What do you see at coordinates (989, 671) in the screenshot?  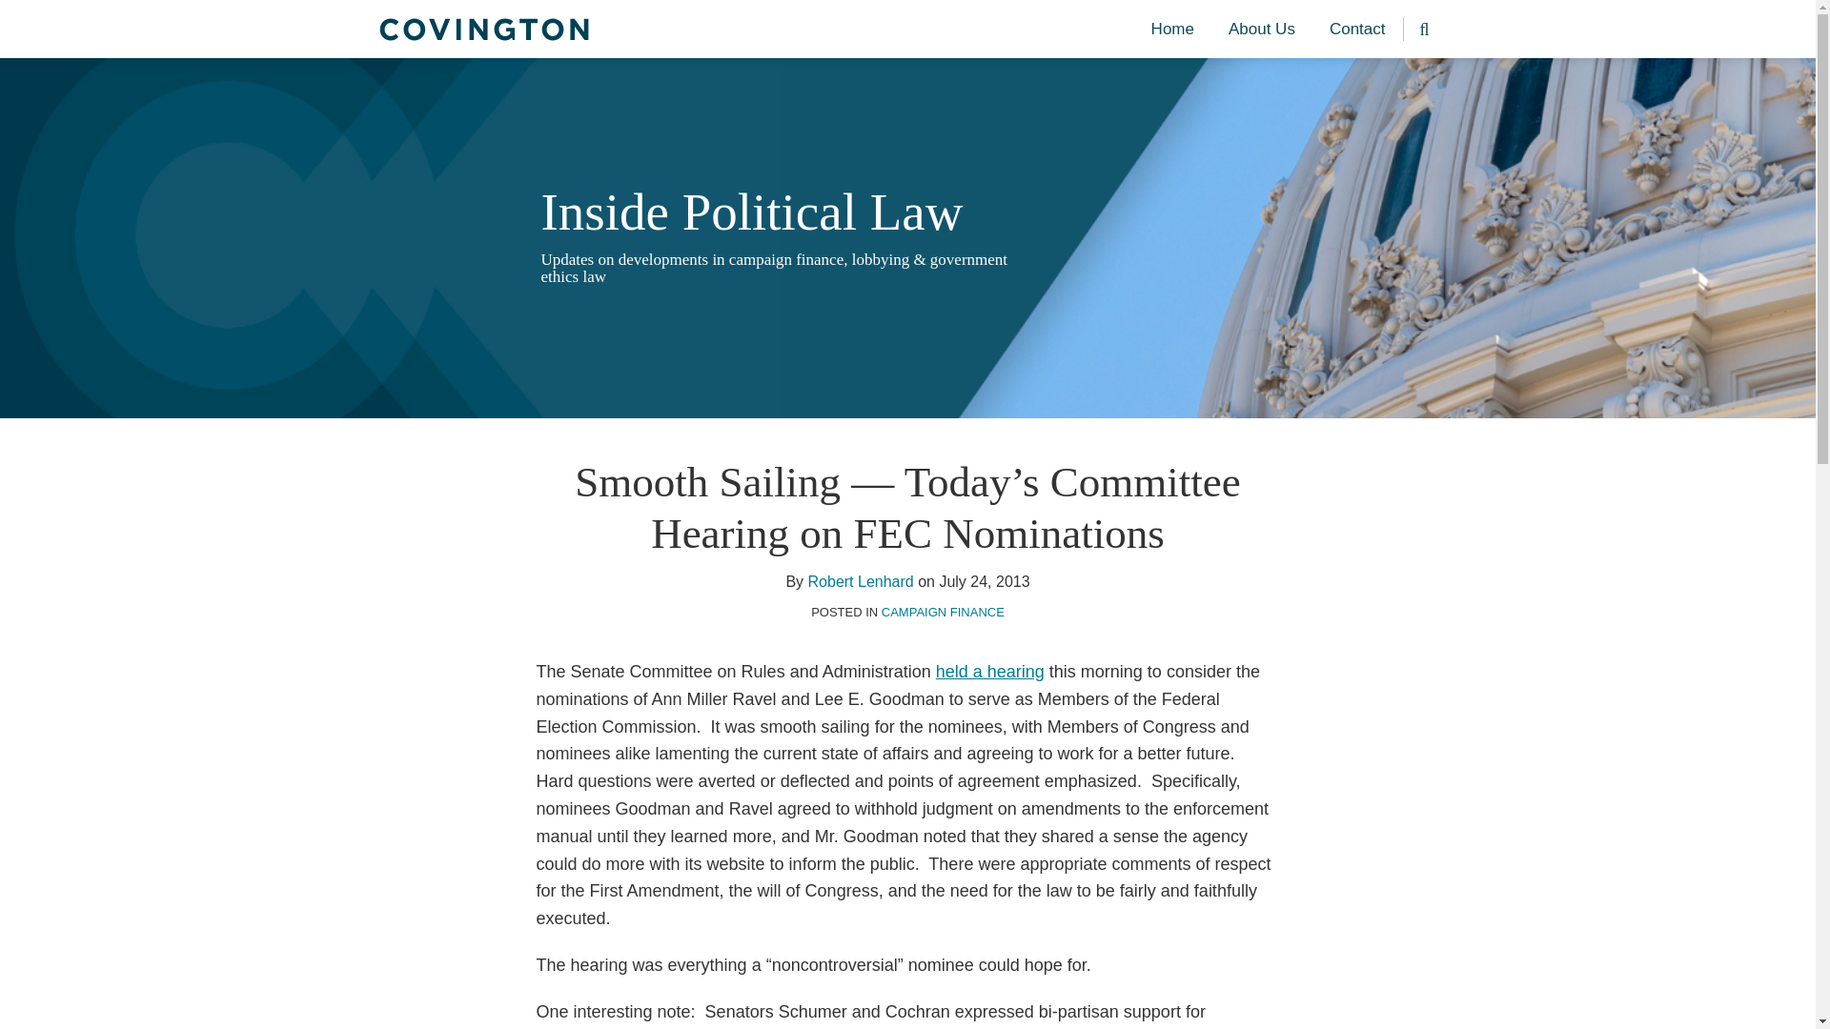 I see `held a hearing` at bounding box center [989, 671].